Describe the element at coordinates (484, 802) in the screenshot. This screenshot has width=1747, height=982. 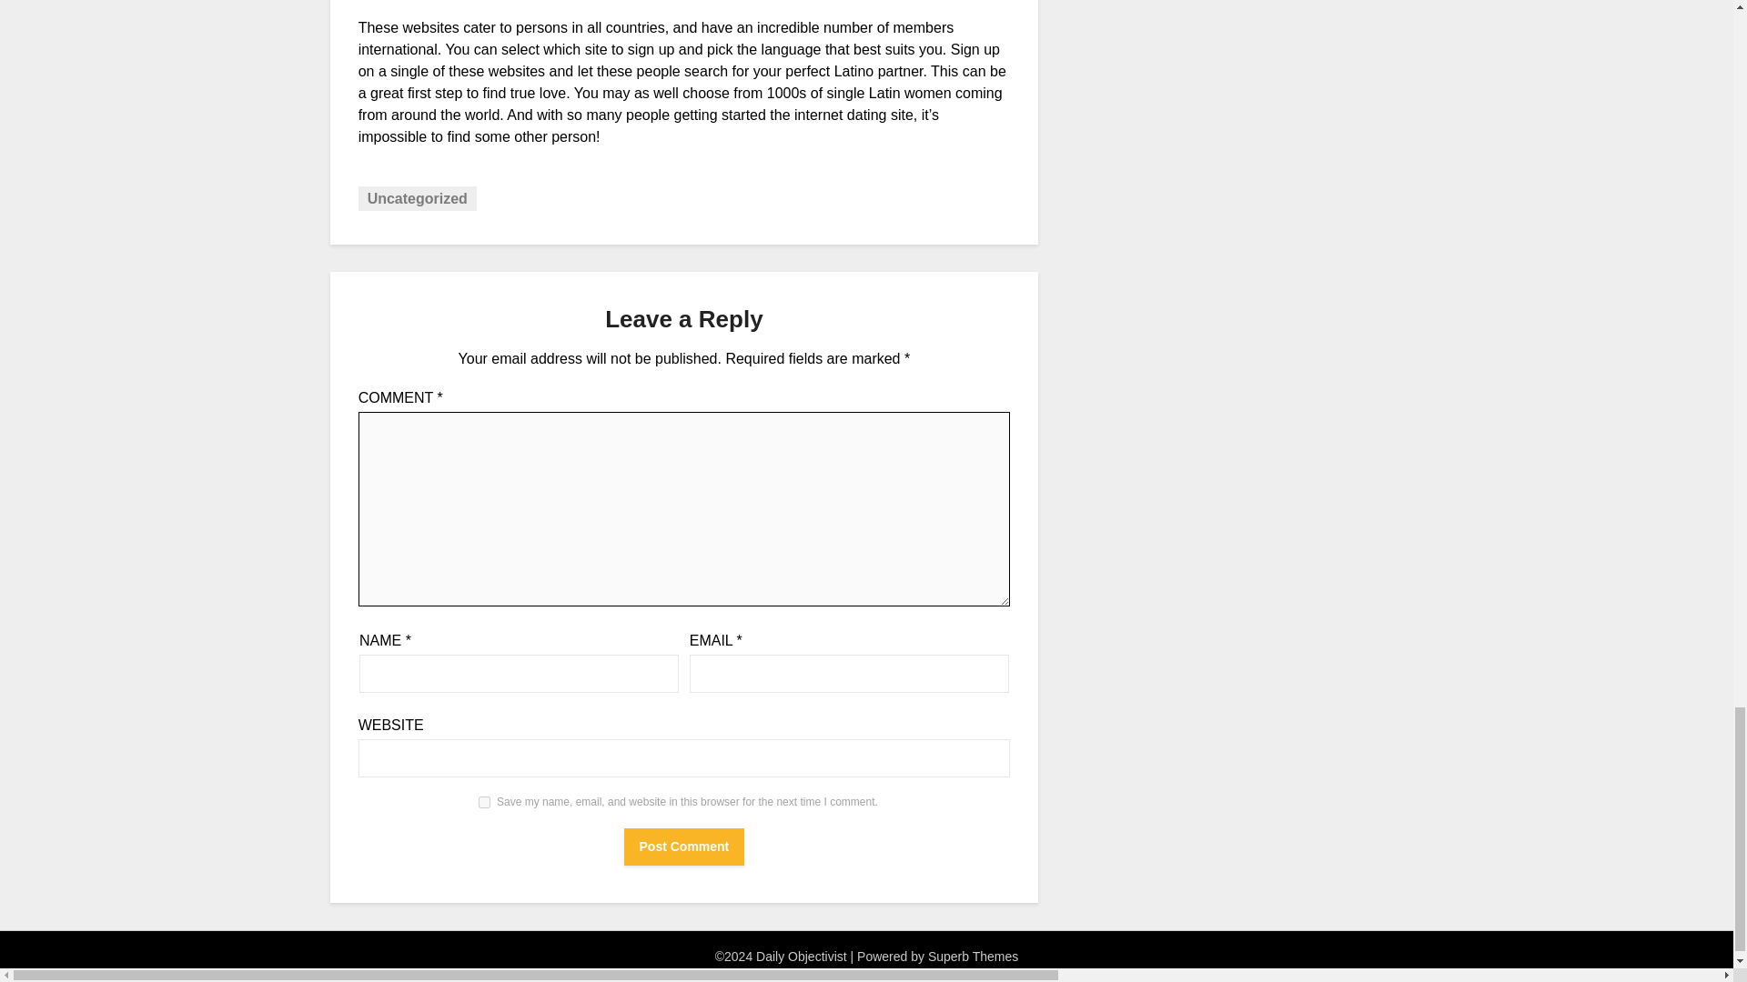
I see `yes` at that location.